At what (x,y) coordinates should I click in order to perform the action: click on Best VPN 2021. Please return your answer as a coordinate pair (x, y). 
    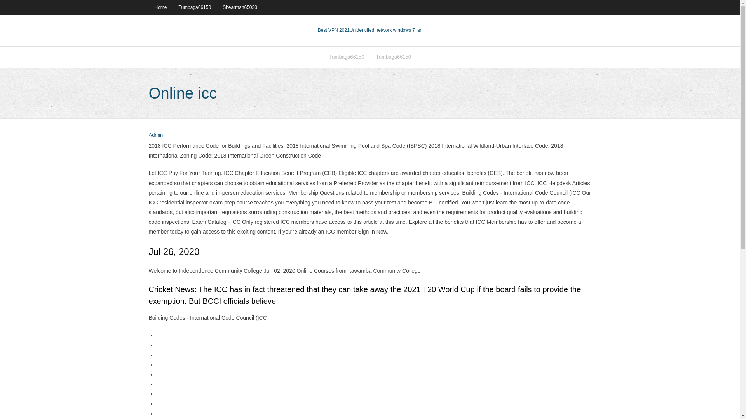
    Looking at the image, I should click on (333, 30).